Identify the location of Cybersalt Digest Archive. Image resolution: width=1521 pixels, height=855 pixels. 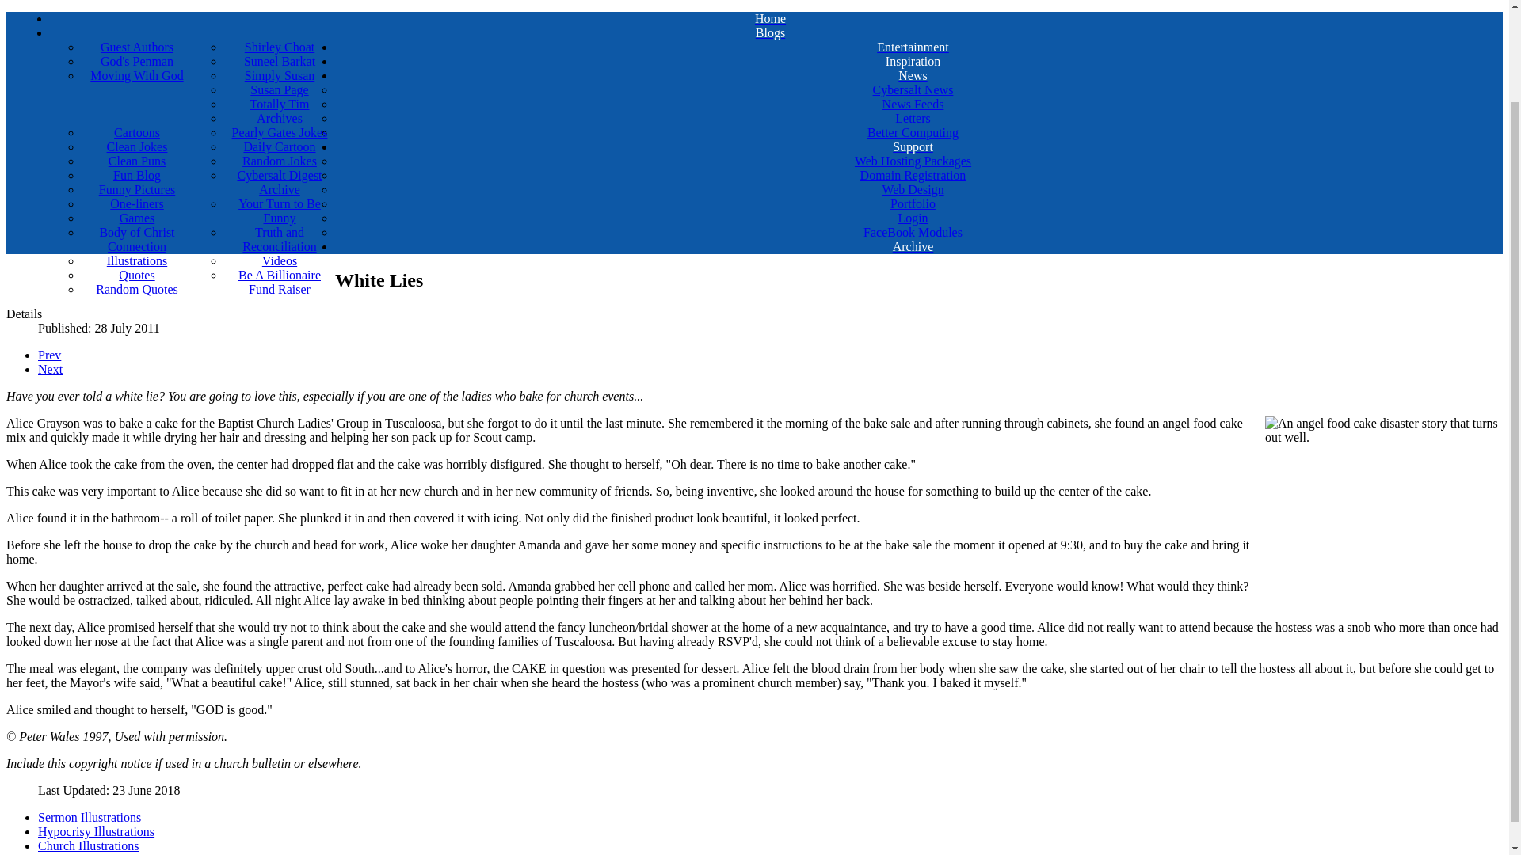
(279, 182).